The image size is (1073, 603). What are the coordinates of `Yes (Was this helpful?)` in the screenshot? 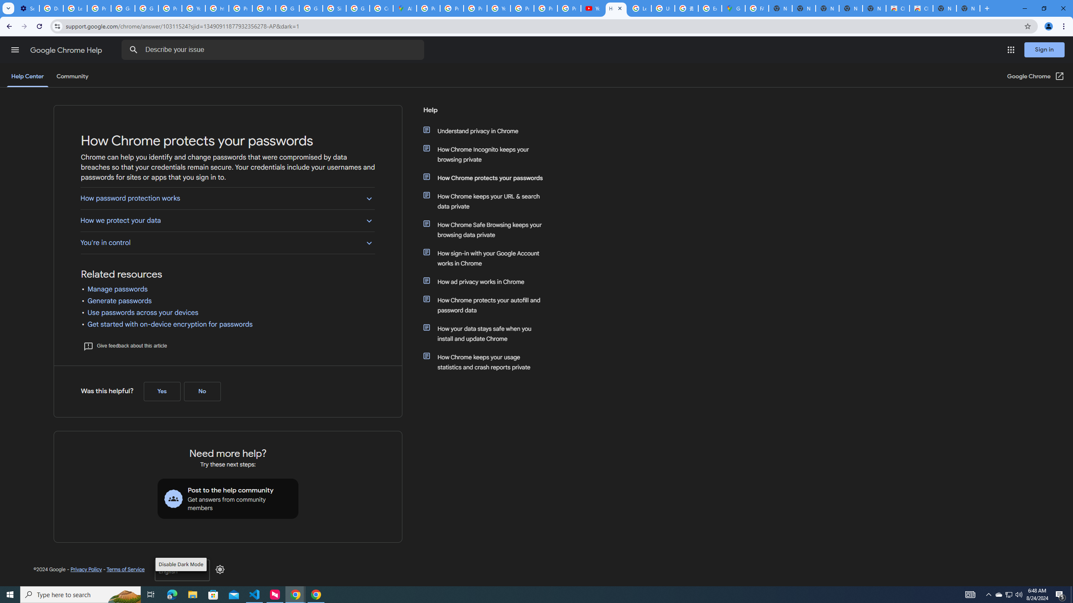 It's located at (162, 391).